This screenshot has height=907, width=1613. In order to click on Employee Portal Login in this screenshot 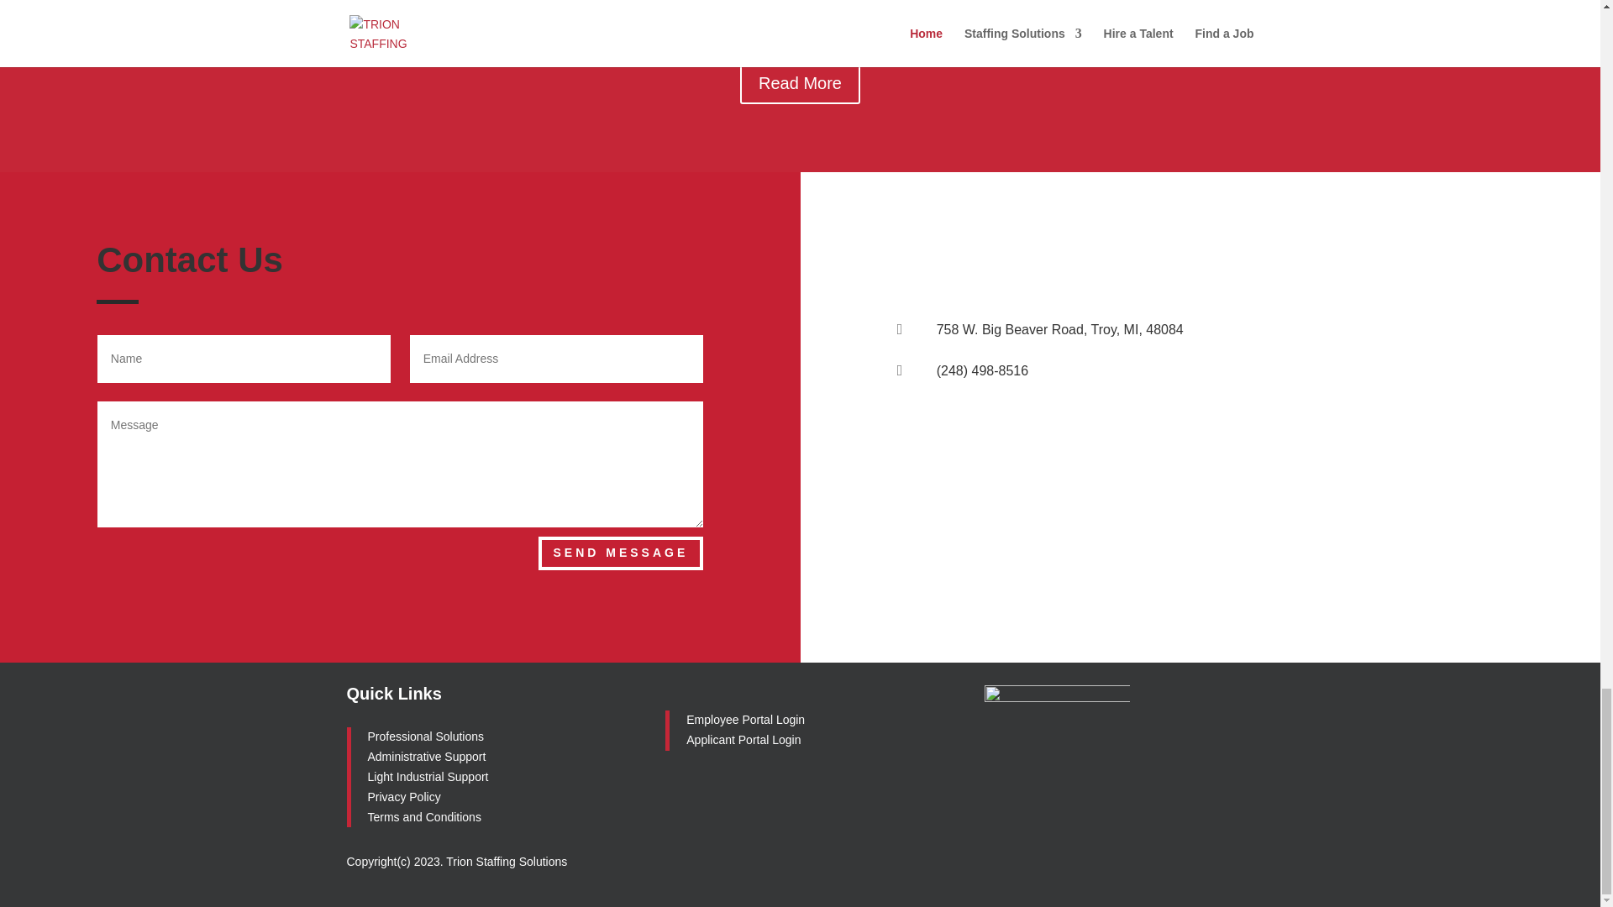, I will do `click(746, 719)`.